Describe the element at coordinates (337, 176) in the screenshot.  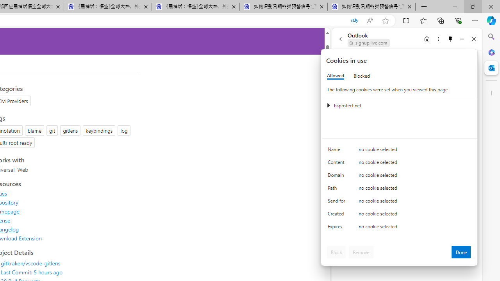
I see `Domain` at that location.